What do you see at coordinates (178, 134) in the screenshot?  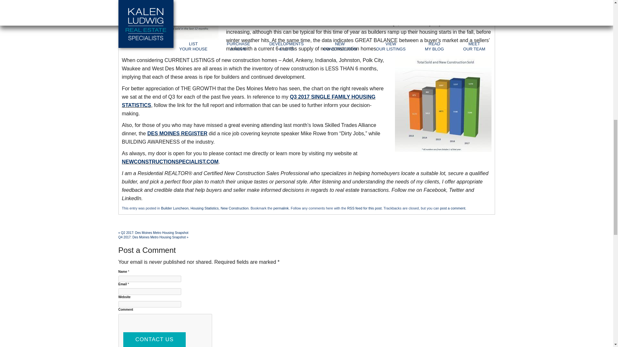 I see `DES MOINES REGISTER` at bounding box center [178, 134].